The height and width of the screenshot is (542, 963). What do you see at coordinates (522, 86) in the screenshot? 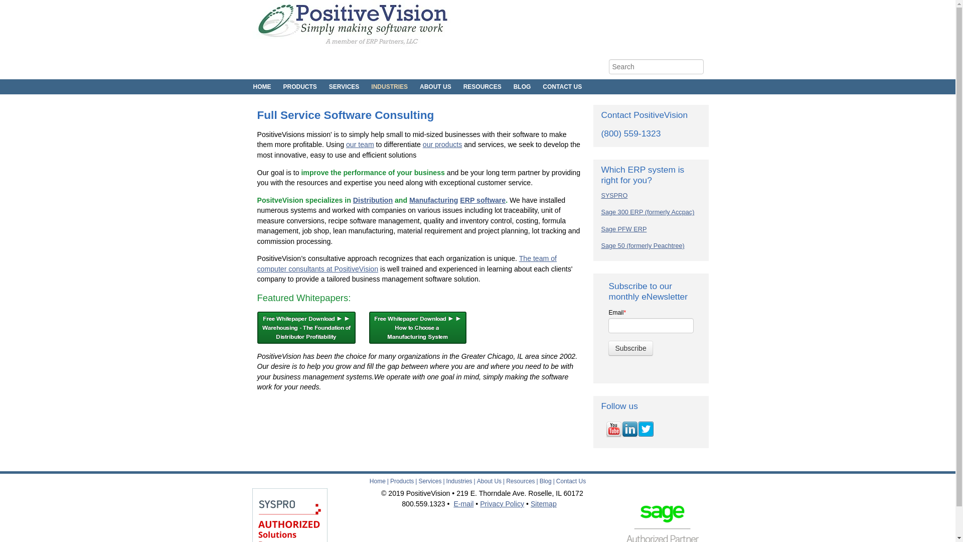
I see `BLOG` at bounding box center [522, 86].